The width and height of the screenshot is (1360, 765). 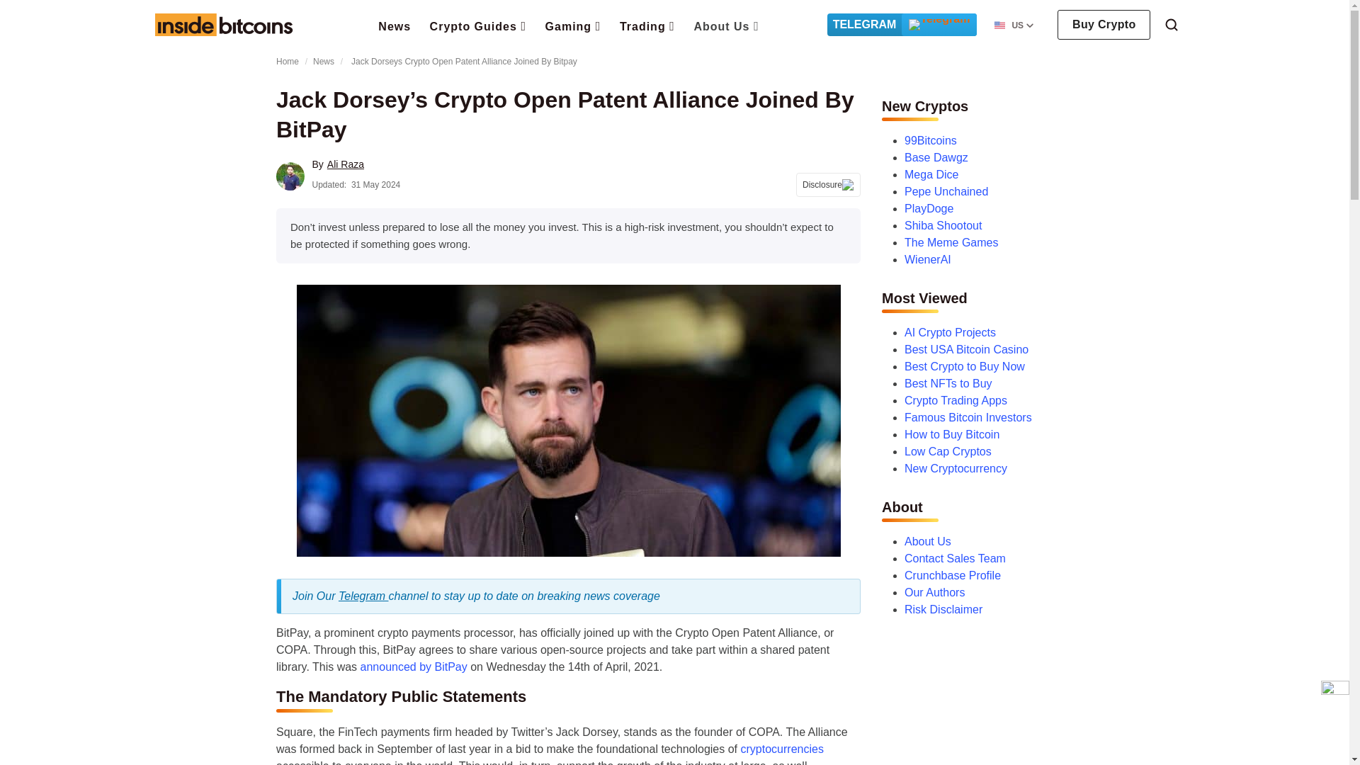 I want to click on Crypto Guides, so click(x=478, y=25).